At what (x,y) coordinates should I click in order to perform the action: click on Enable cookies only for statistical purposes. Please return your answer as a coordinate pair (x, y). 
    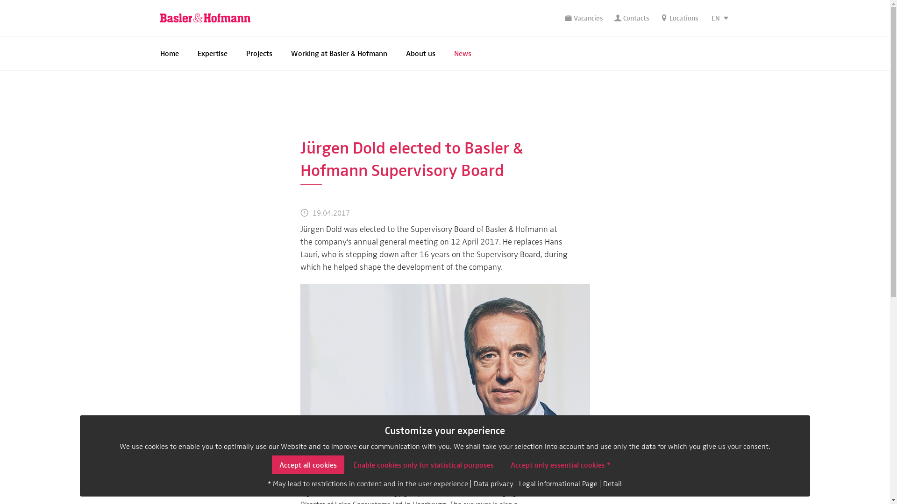
    Looking at the image, I should click on (424, 465).